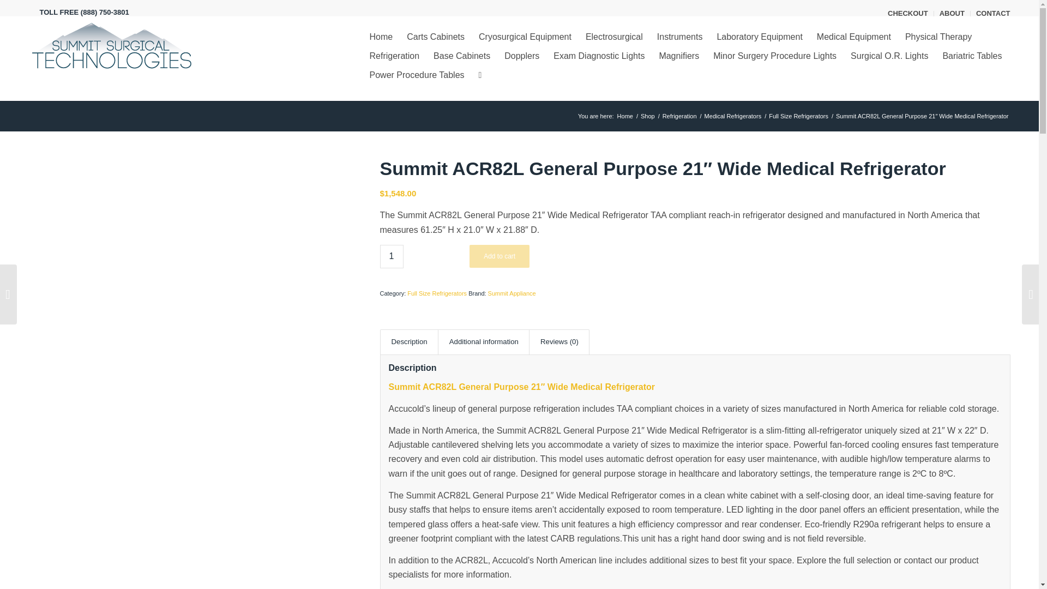  What do you see at coordinates (625, 117) in the screenshot?
I see `Summit Surgical Technologies` at bounding box center [625, 117].